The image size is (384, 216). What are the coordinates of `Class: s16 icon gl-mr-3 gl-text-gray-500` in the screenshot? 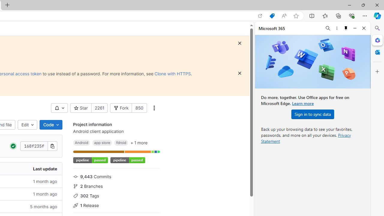 It's located at (75, 205).